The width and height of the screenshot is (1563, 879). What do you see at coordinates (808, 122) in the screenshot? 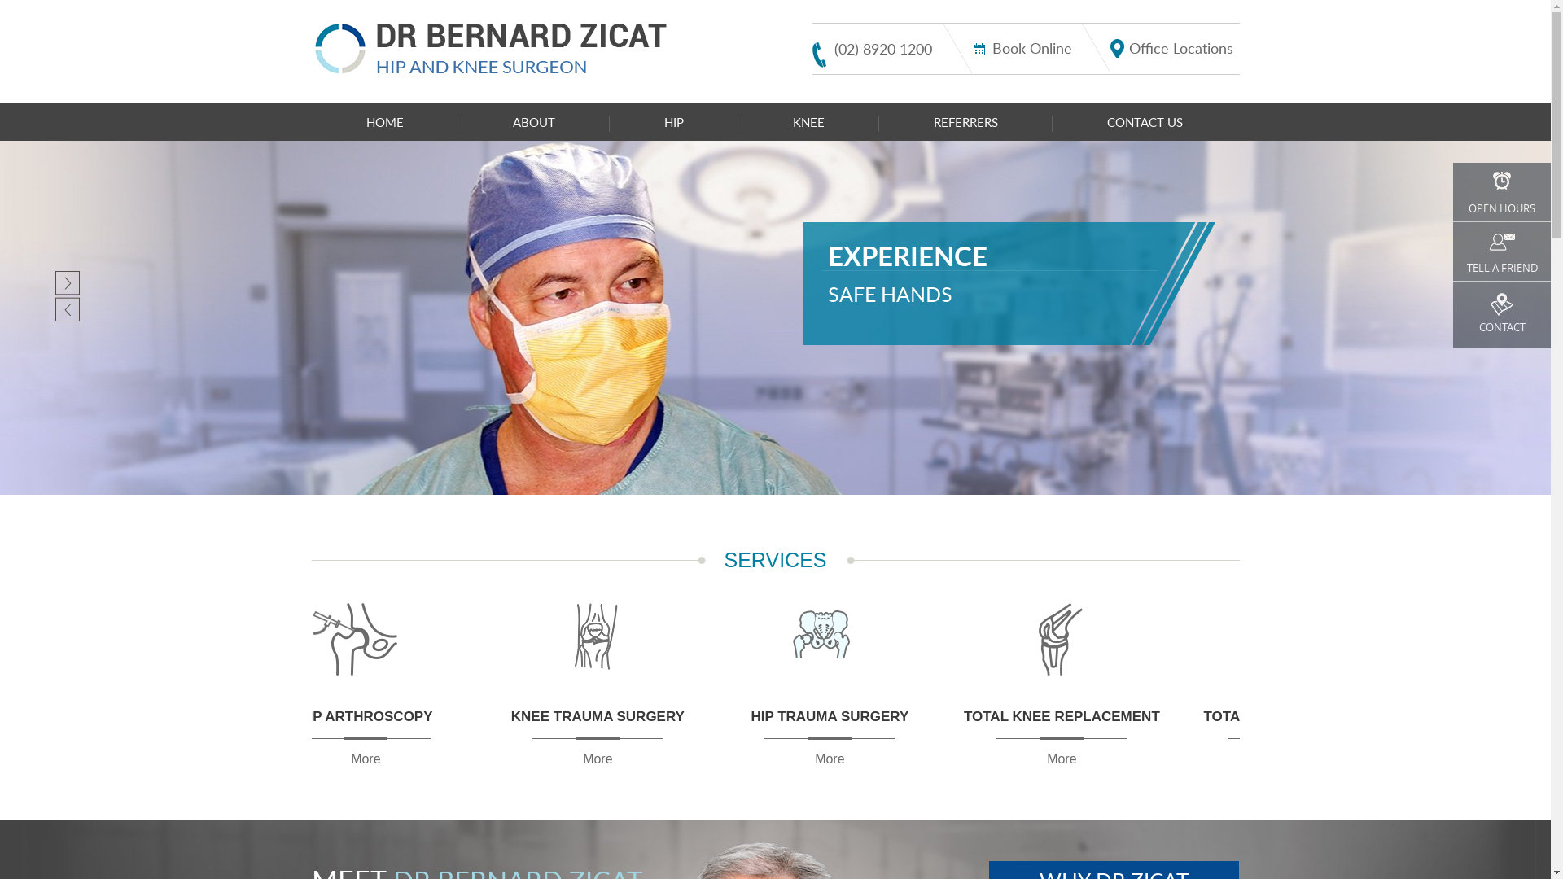
I see `KNEE` at bounding box center [808, 122].